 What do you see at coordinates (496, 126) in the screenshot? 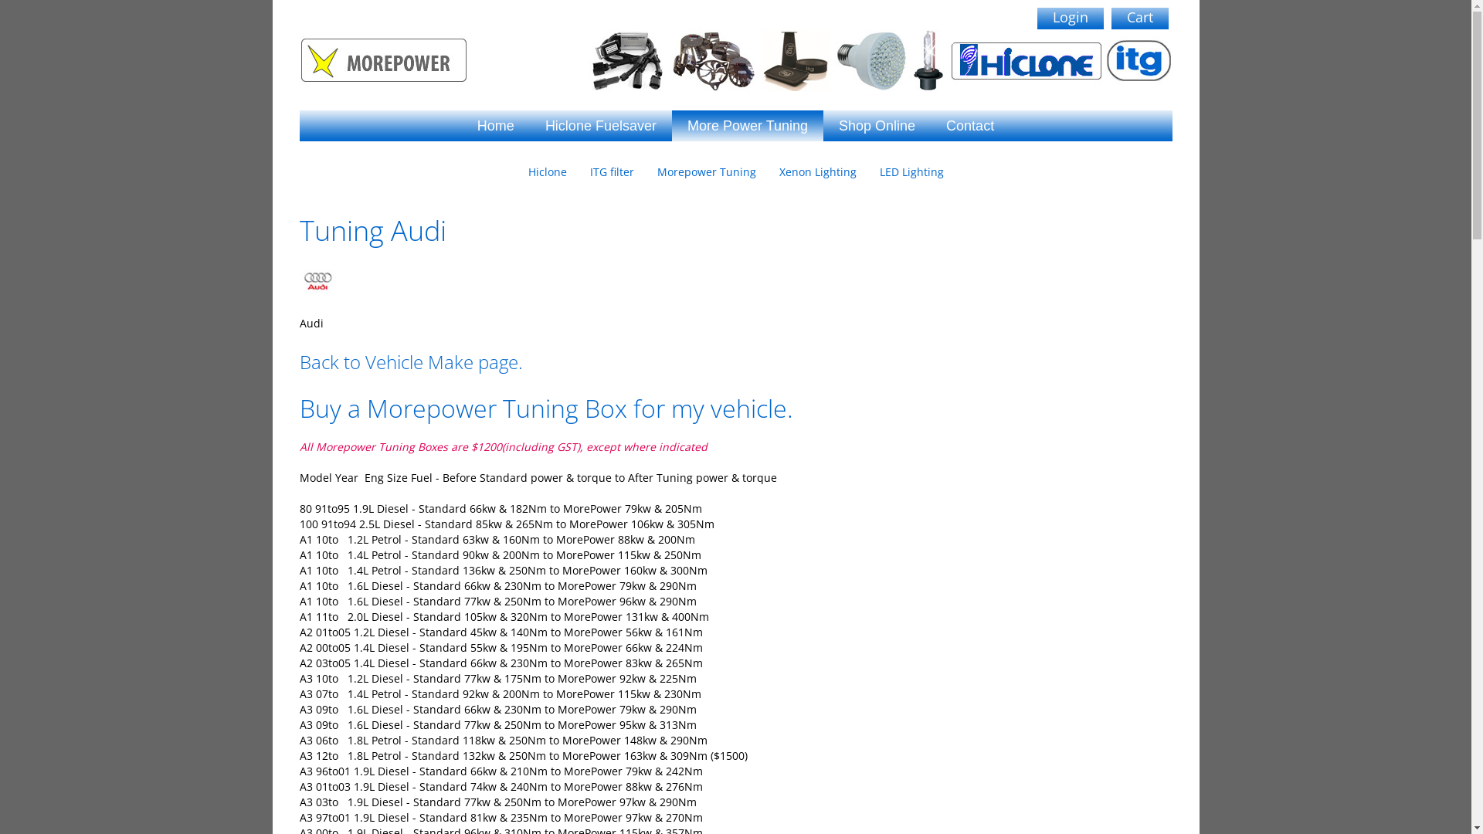
I see `Home` at bounding box center [496, 126].